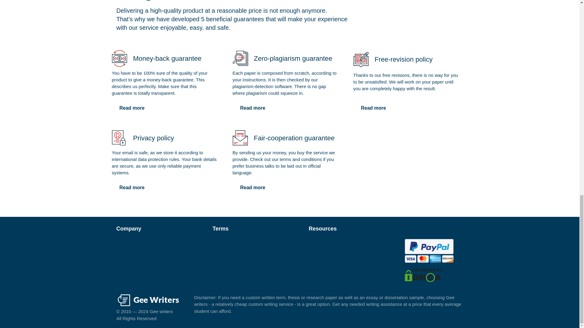  I want to click on Read more, so click(132, 188).